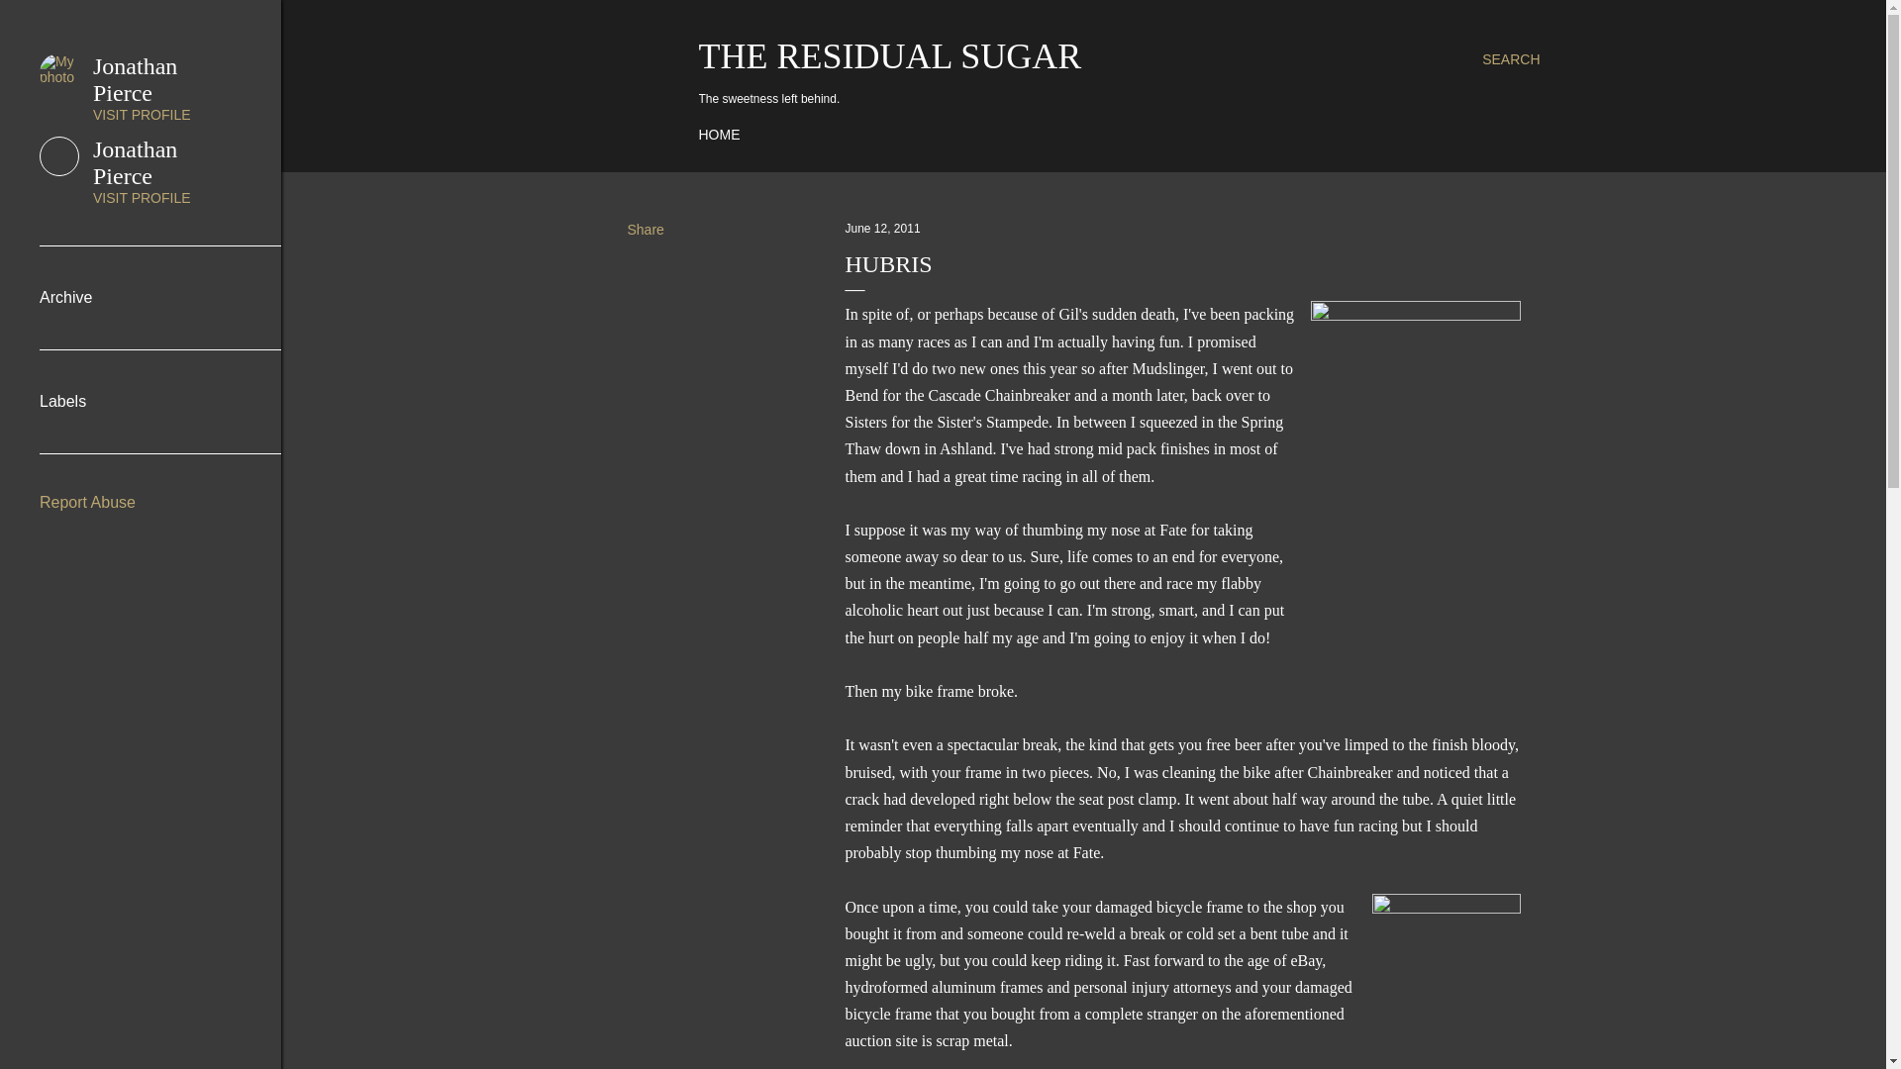  I want to click on Share, so click(890, 55).